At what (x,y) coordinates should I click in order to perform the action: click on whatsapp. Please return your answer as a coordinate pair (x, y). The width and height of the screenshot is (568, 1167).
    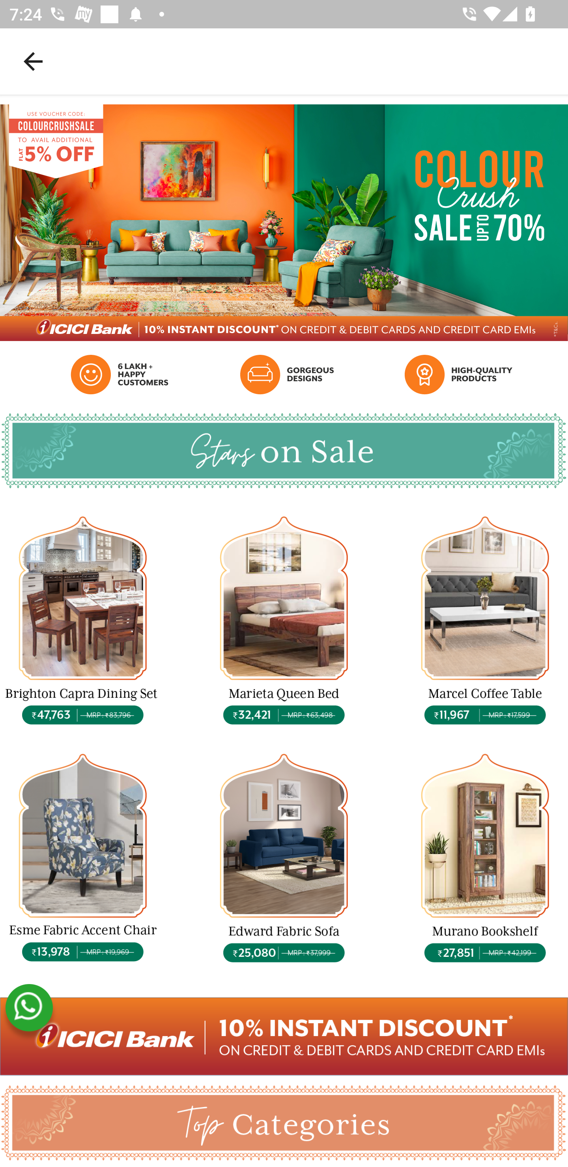
    Looking at the image, I should click on (29, 1008).